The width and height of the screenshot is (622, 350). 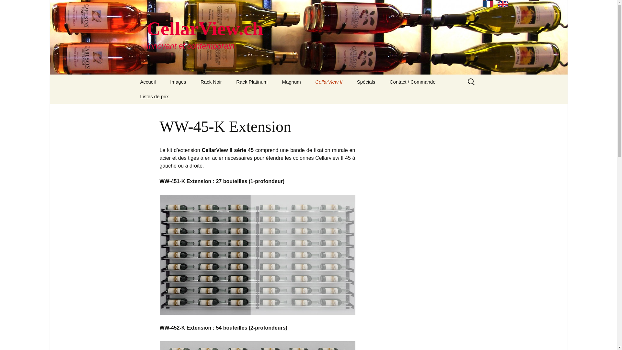 I want to click on English, so click(x=503, y=4).